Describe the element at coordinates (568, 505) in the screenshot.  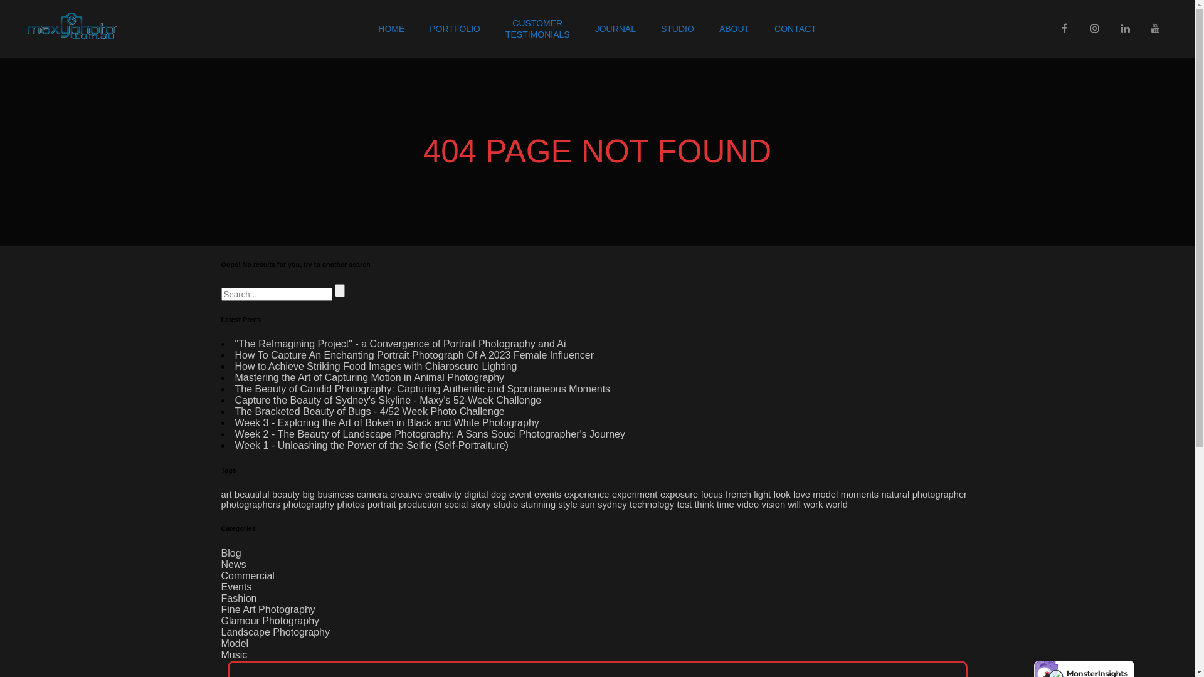
I see `style` at that location.